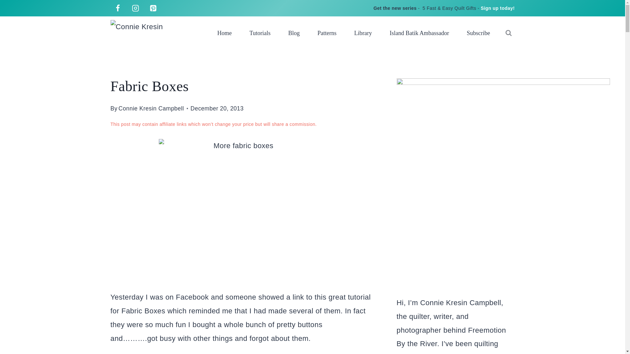 The image size is (630, 354). What do you see at coordinates (478, 33) in the screenshot?
I see `Subscribe` at bounding box center [478, 33].